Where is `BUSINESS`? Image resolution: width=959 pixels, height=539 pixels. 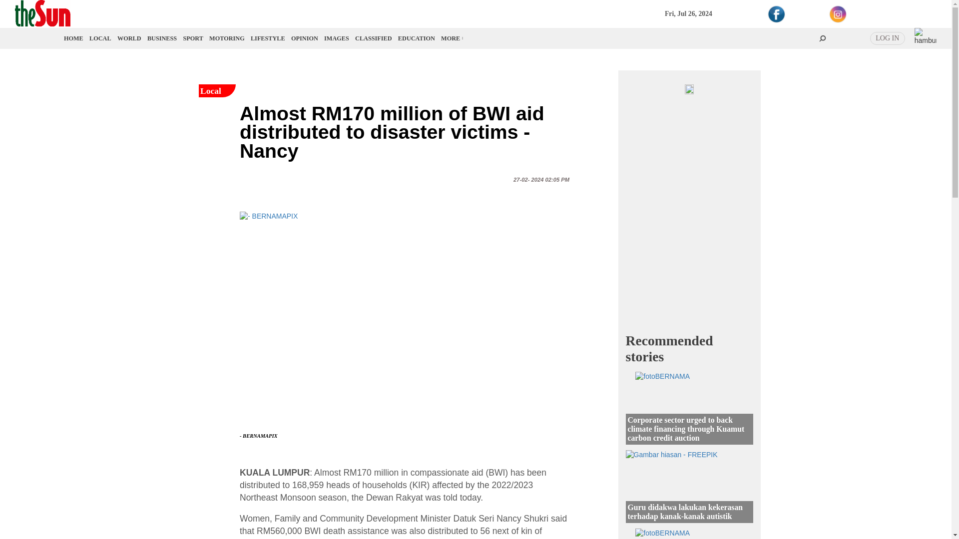
BUSINESS is located at coordinates (162, 38).